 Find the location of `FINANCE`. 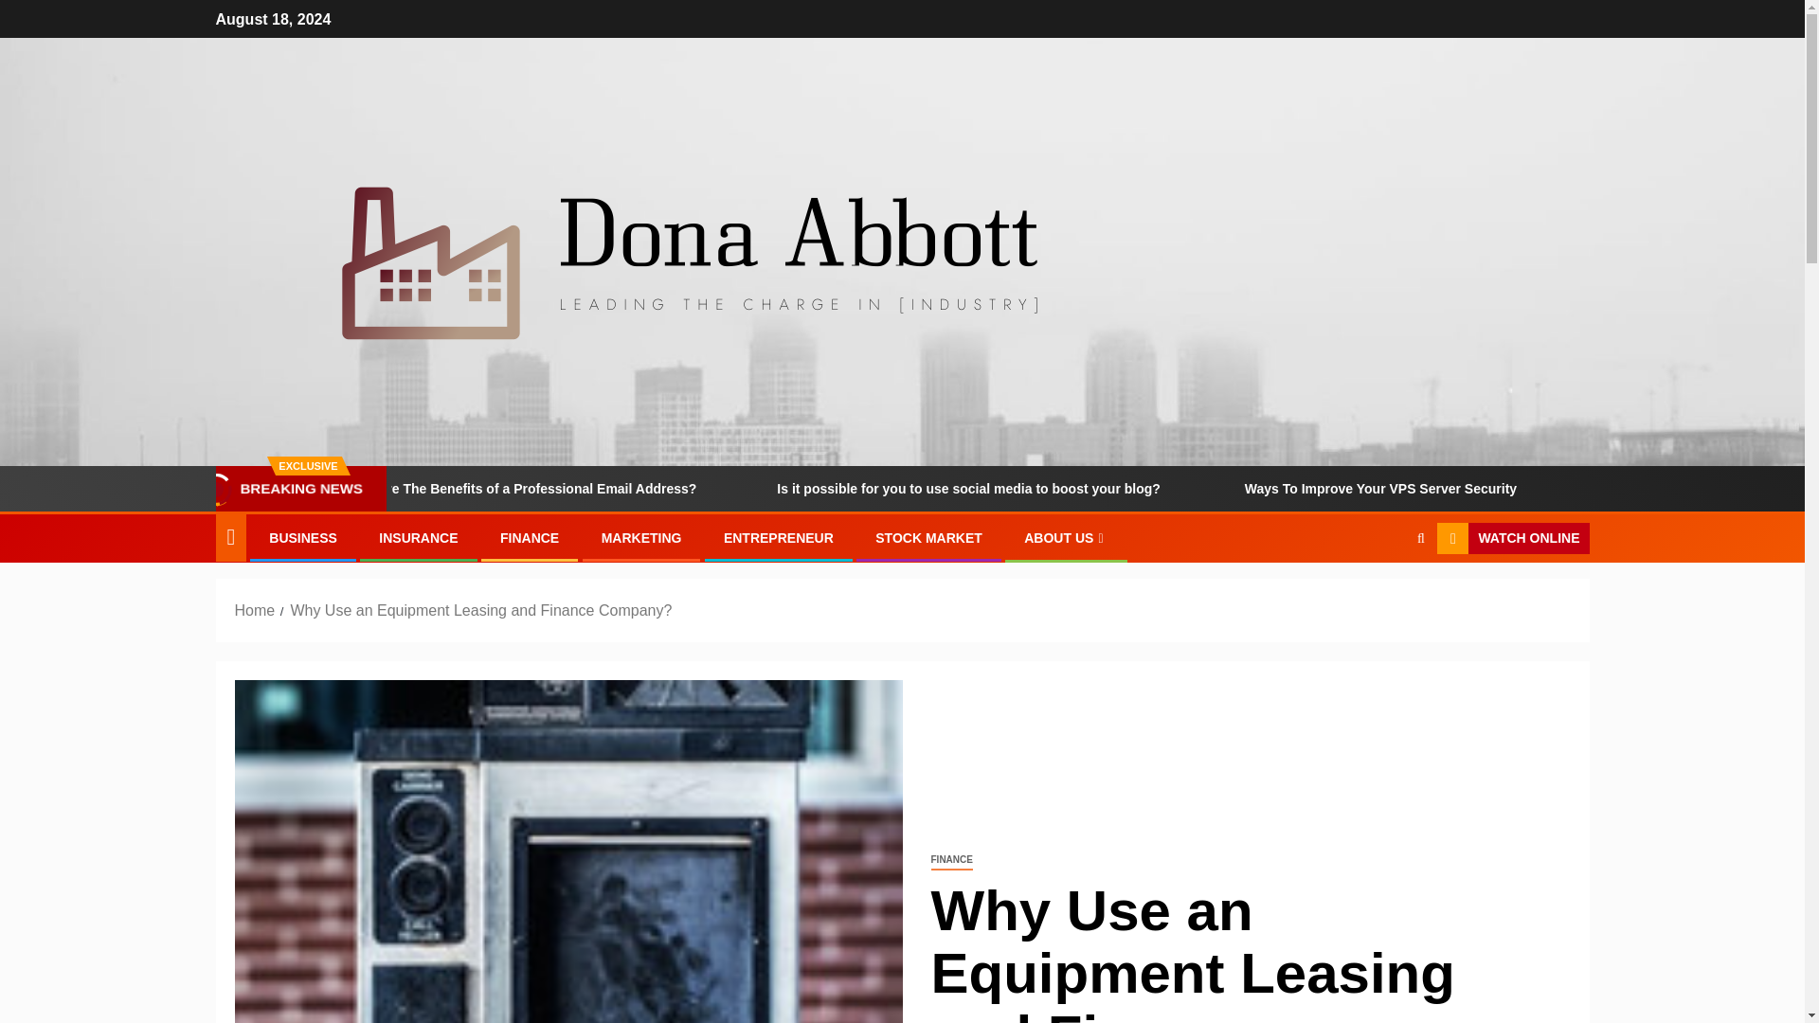

FINANCE is located at coordinates (529, 538).